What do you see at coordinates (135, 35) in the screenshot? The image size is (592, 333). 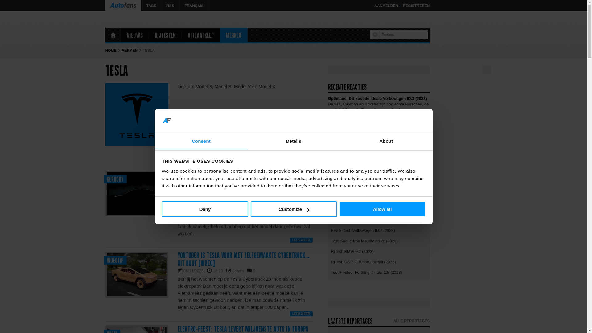 I see `NIEUWS` at bounding box center [135, 35].